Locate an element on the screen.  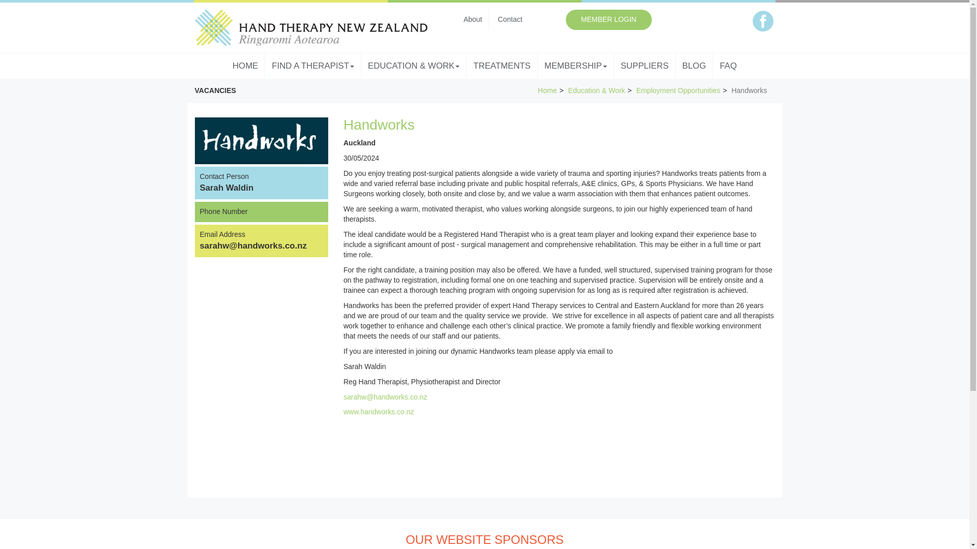
FAQ is located at coordinates (728, 66).